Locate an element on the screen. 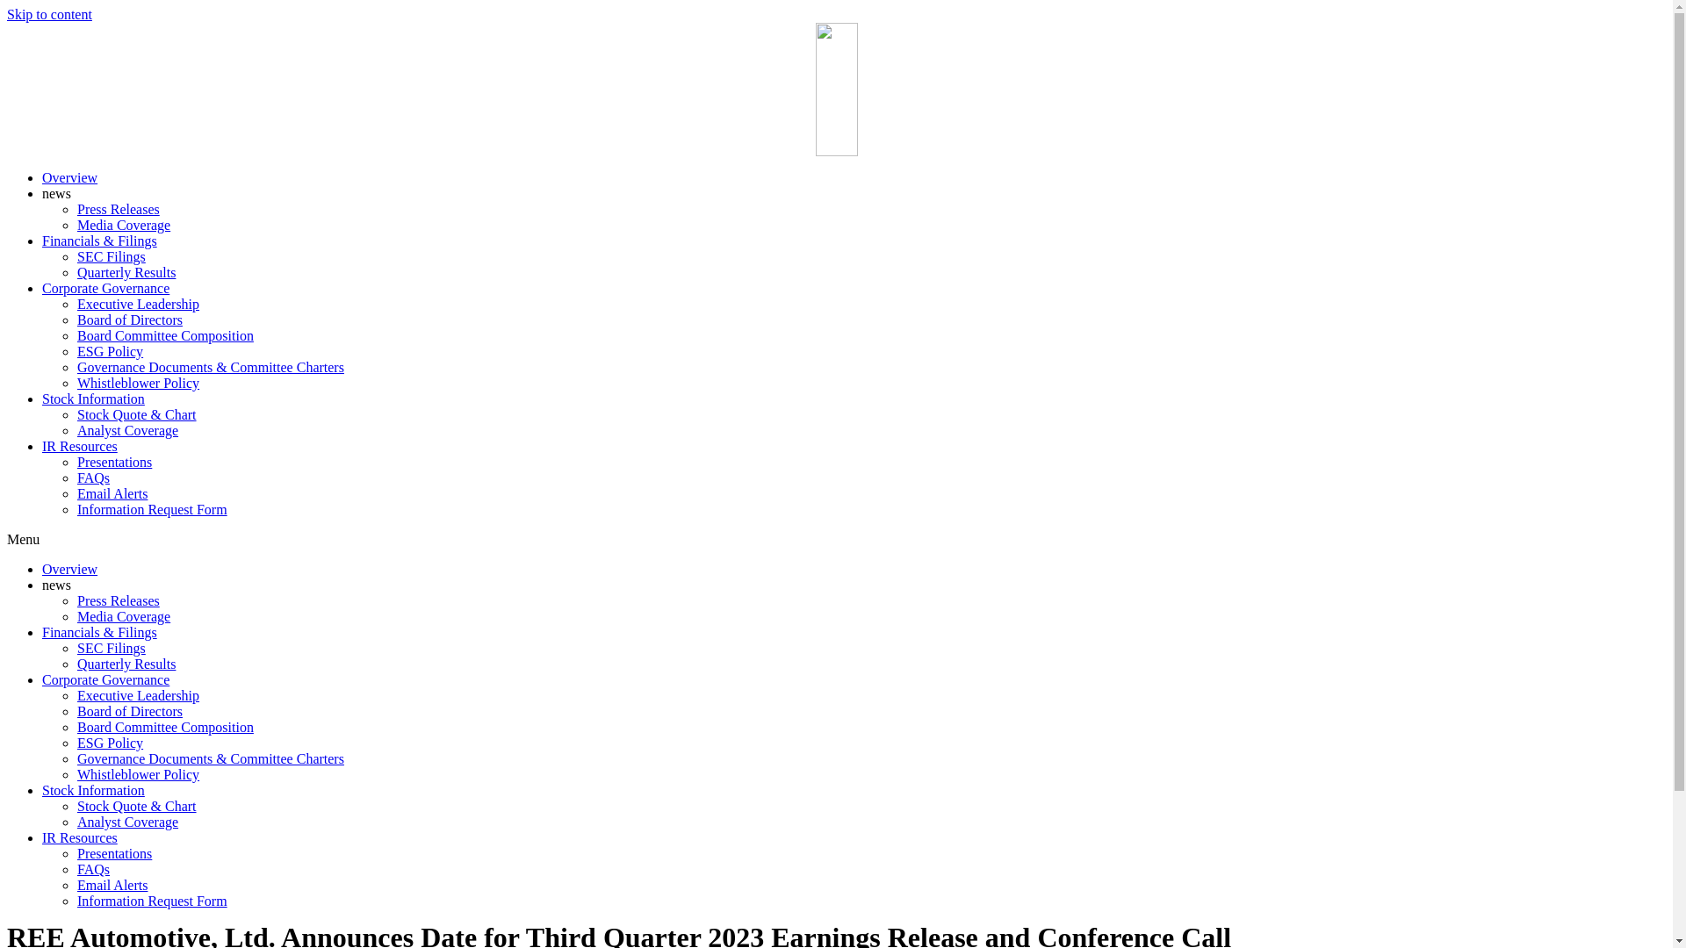 Image resolution: width=1686 pixels, height=948 pixels. IR Resources is located at coordinates (80, 837).